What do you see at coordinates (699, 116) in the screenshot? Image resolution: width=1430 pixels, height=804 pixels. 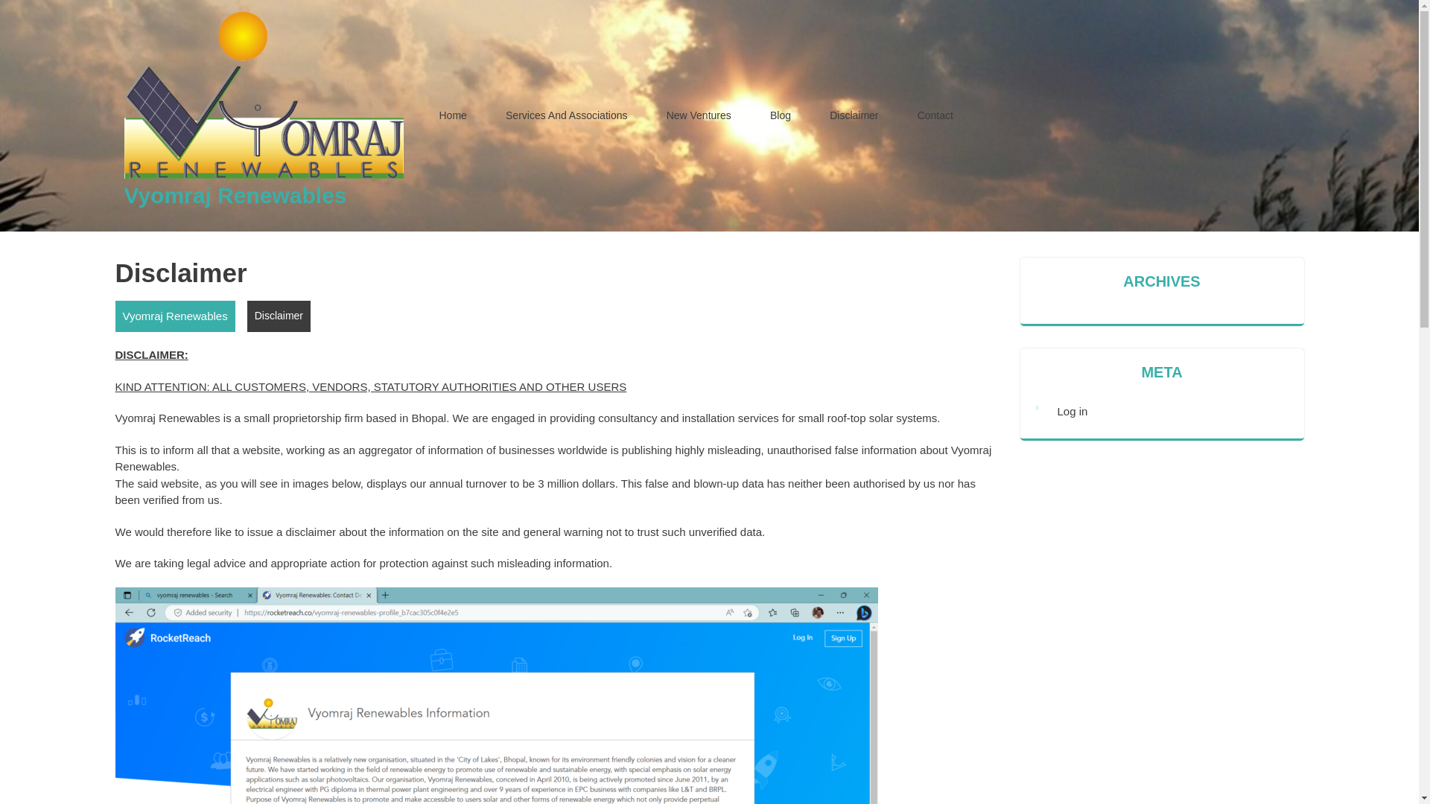 I see `New Ventures` at bounding box center [699, 116].